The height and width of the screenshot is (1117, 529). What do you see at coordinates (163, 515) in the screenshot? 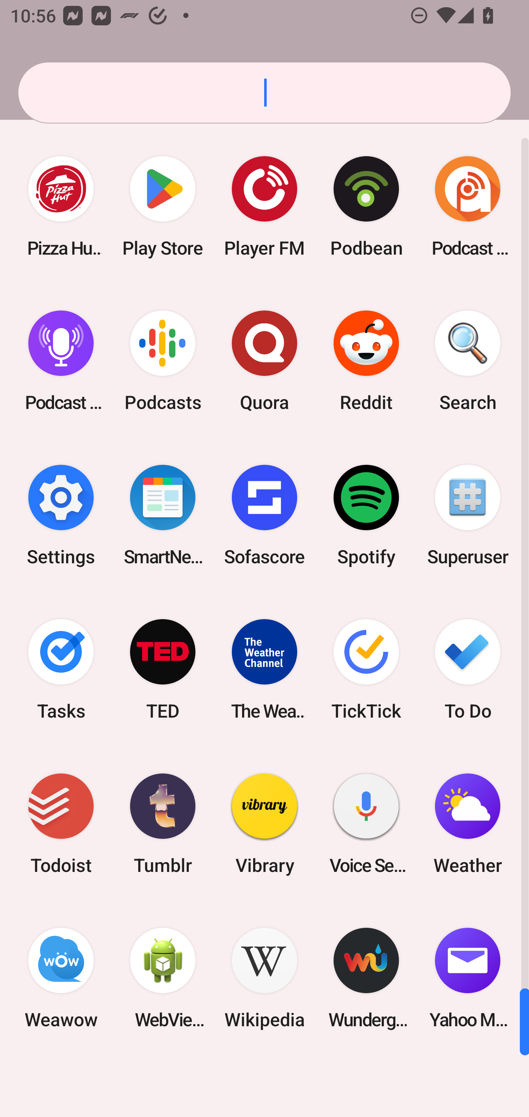
I see `SmartNews` at bounding box center [163, 515].